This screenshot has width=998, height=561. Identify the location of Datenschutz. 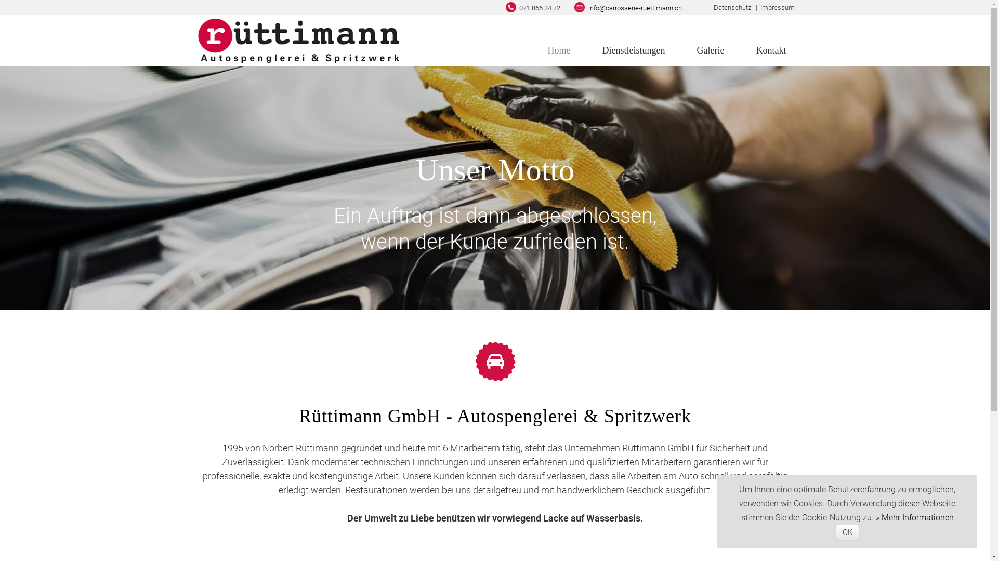
(732, 7).